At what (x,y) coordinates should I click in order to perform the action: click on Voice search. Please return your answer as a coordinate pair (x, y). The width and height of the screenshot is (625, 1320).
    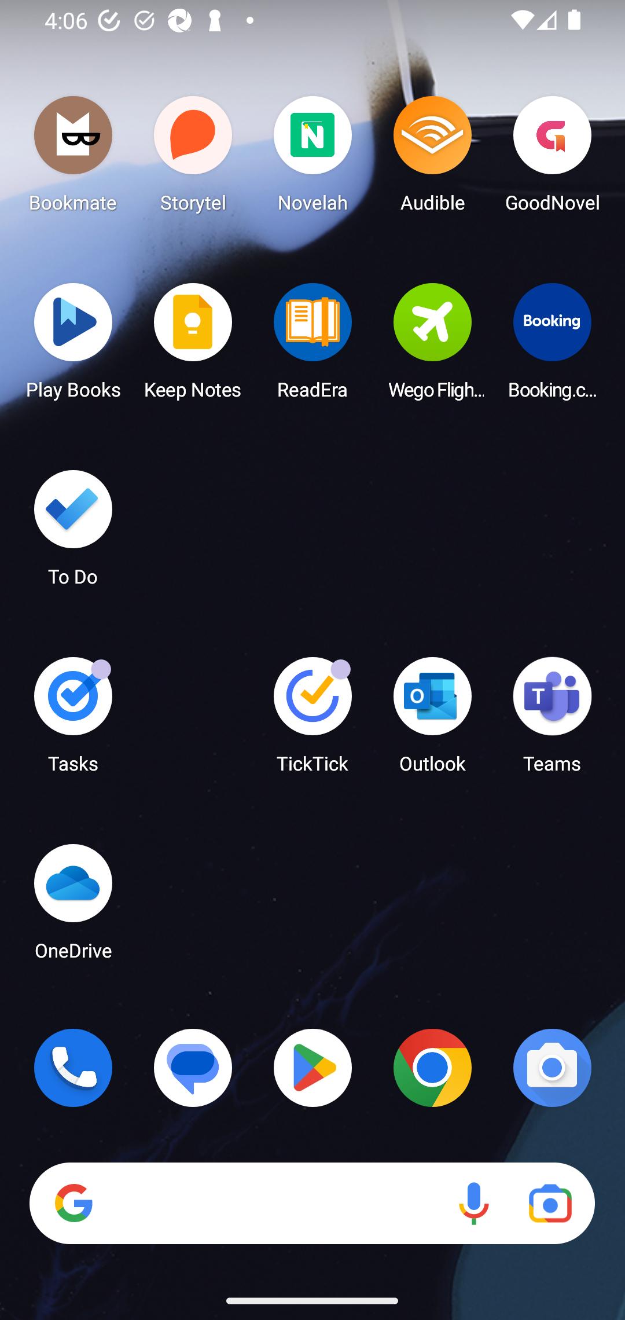
    Looking at the image, I should click on (473, 1204).